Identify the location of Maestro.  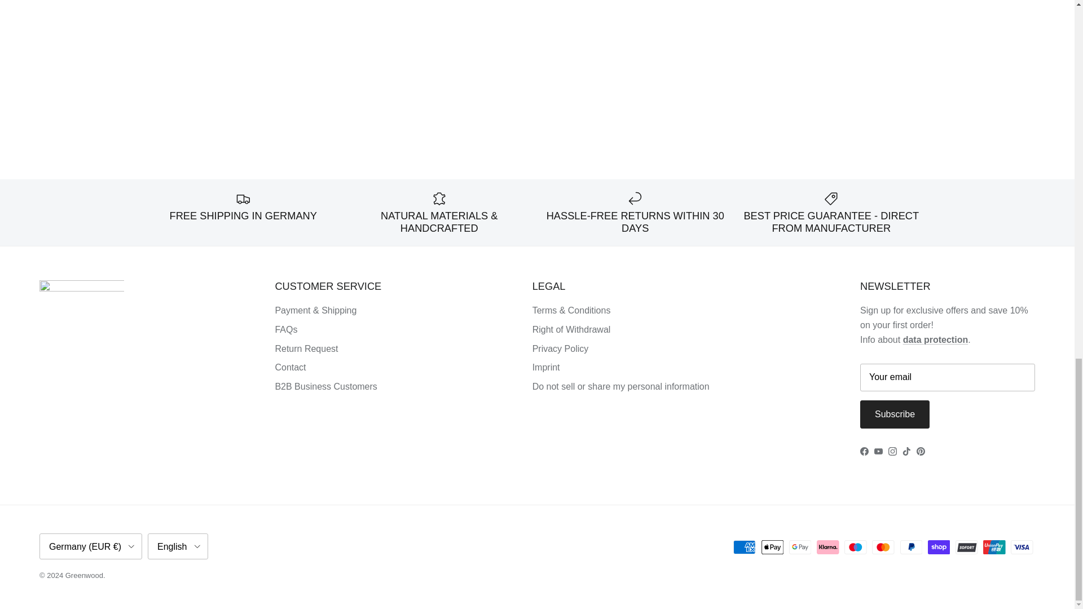
(855, 547).